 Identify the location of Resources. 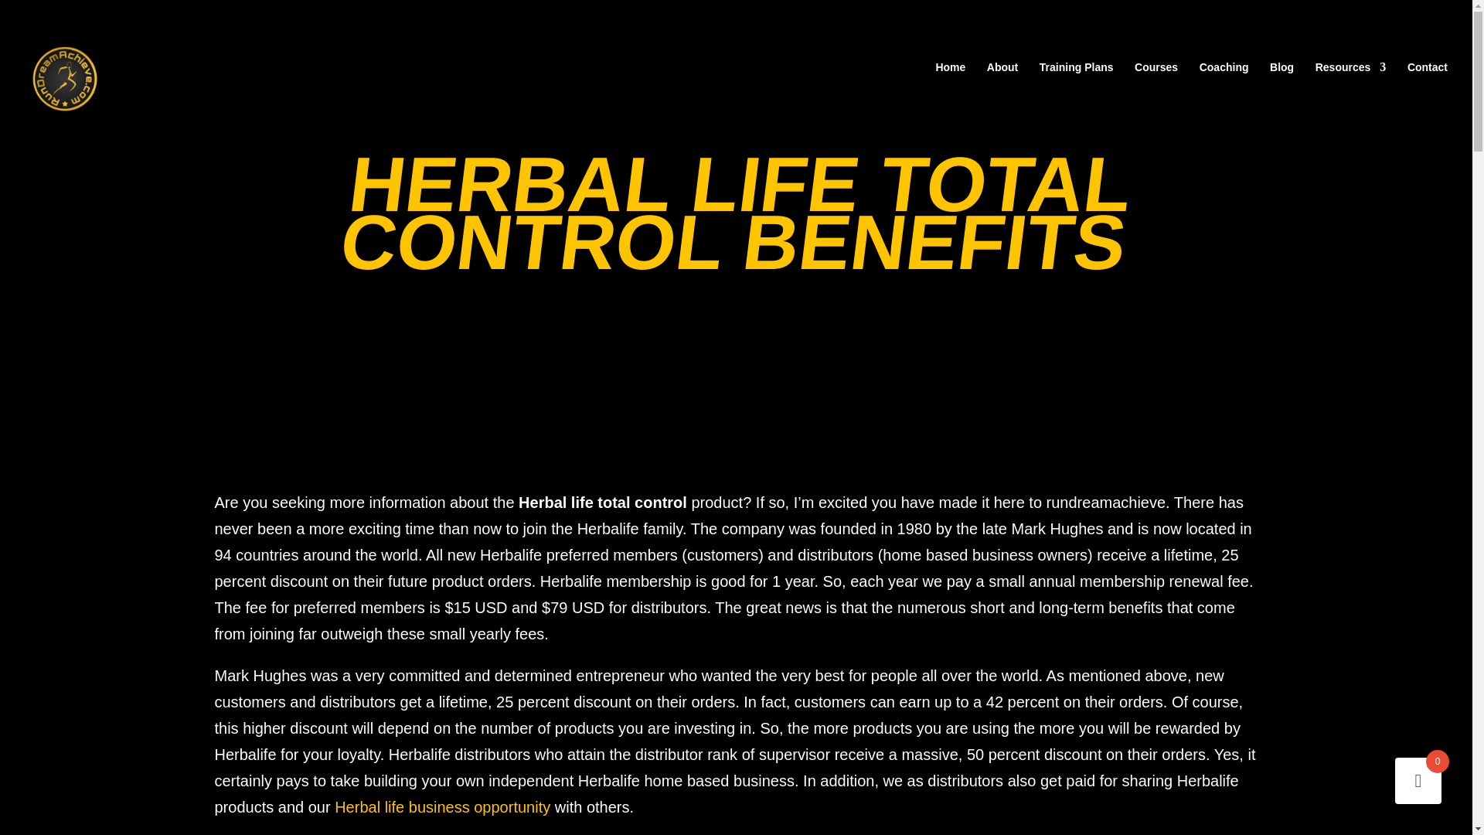
(1350, 86).